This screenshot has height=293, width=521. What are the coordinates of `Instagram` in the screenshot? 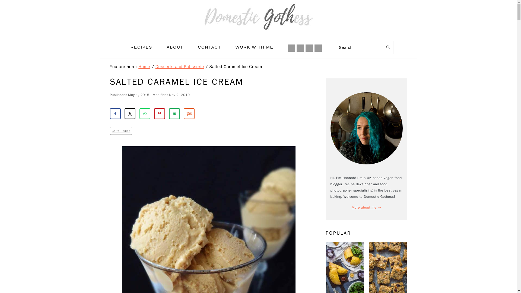 It's located at (300, 48).